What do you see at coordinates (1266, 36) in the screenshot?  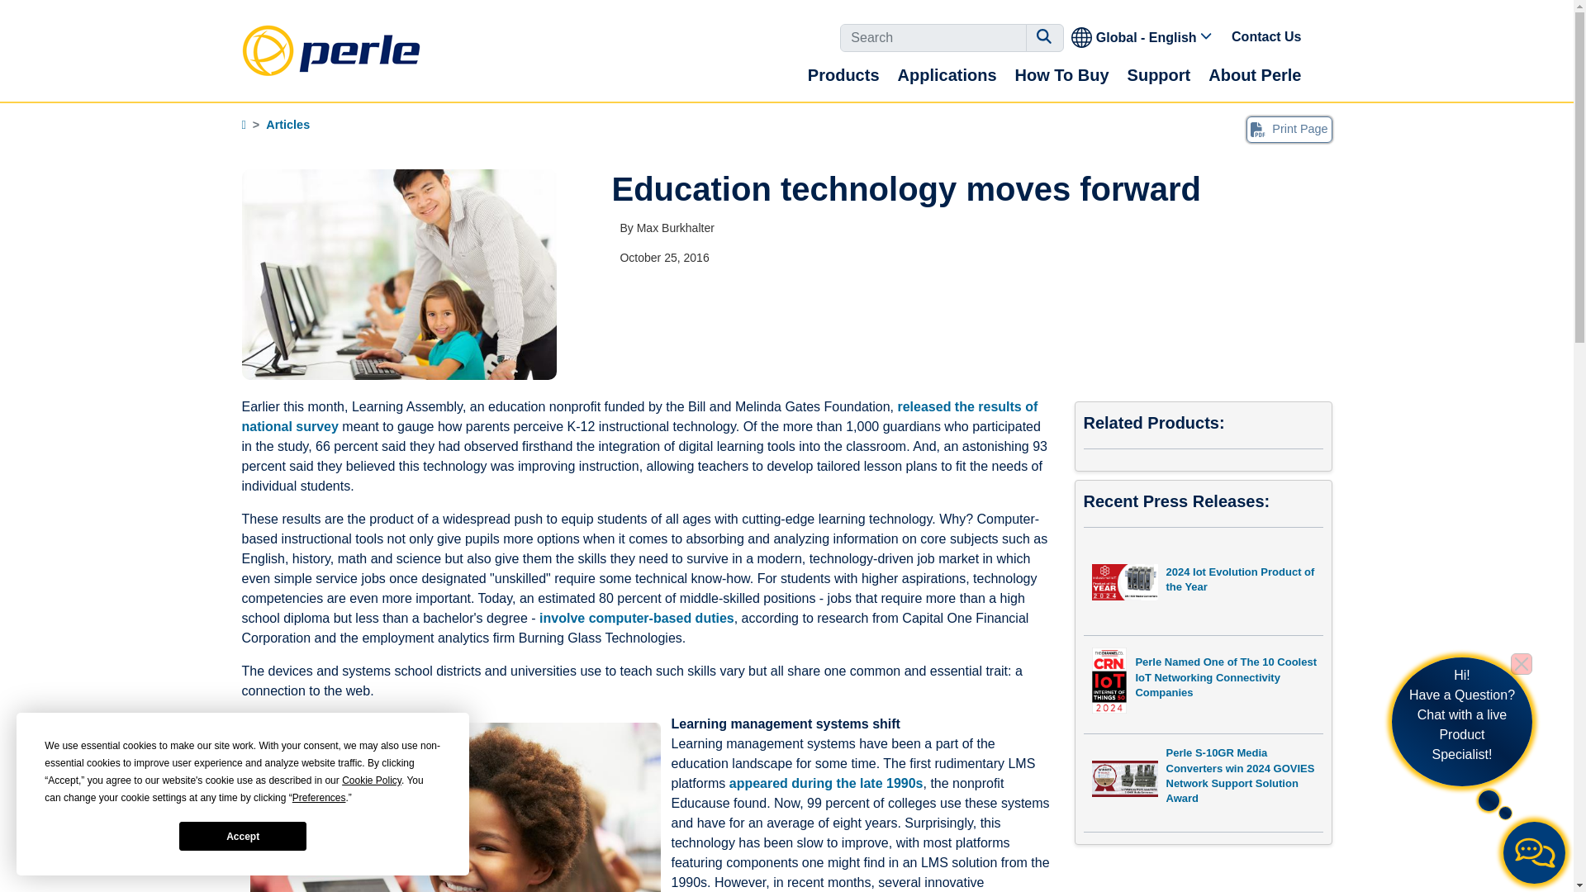 I see `Contact Us` at bounding box center [1266, 36].